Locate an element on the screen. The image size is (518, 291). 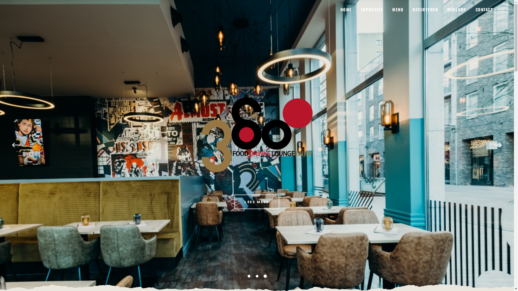
MENU is located at coordinates (398, 9).